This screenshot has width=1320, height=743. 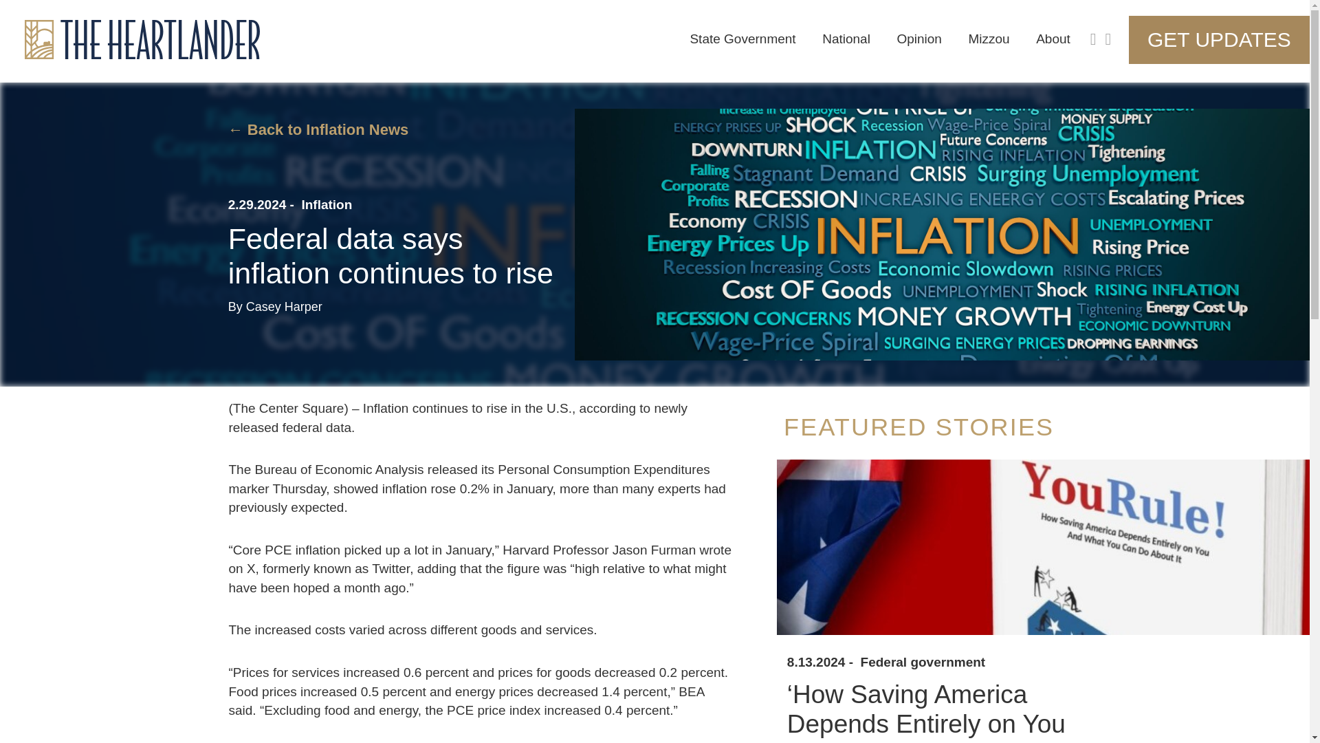 I want to click on Inflation, so click(x=326, y=205).